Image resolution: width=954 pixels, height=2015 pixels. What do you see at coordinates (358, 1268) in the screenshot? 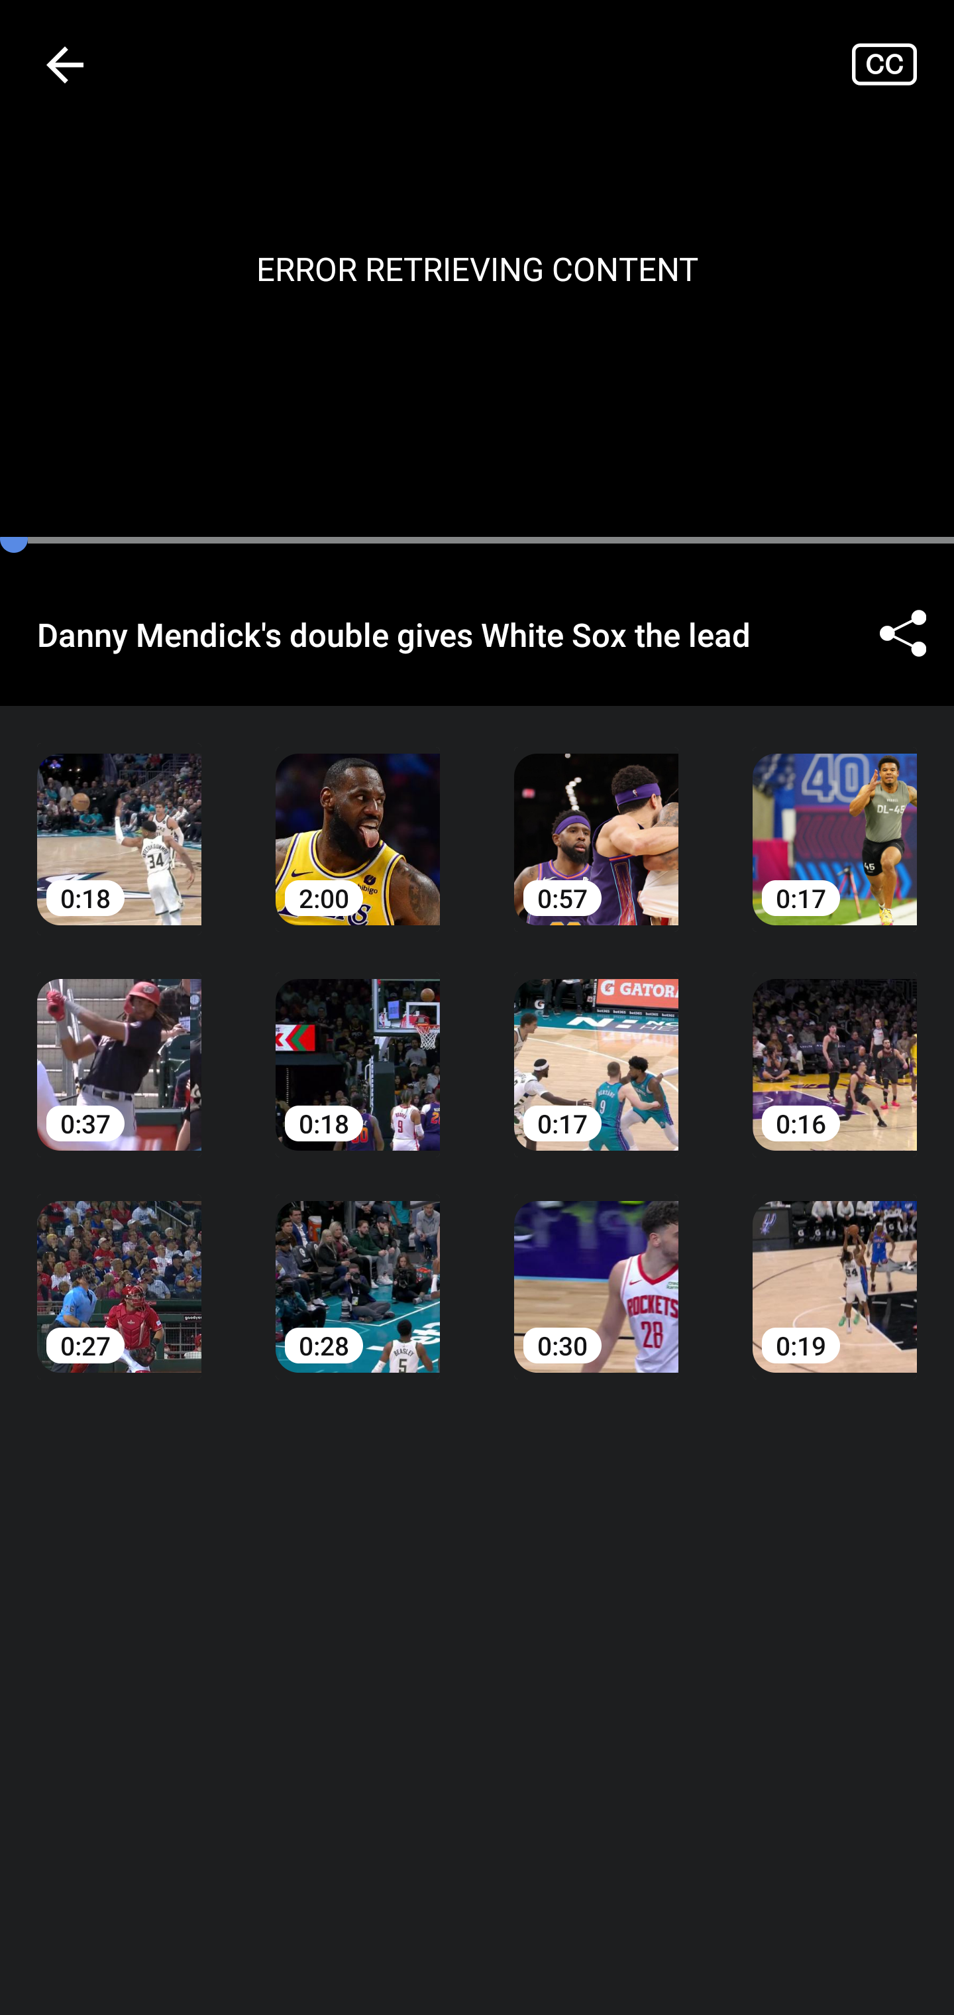
I see `0:28` at bounding box center [358, 1268].